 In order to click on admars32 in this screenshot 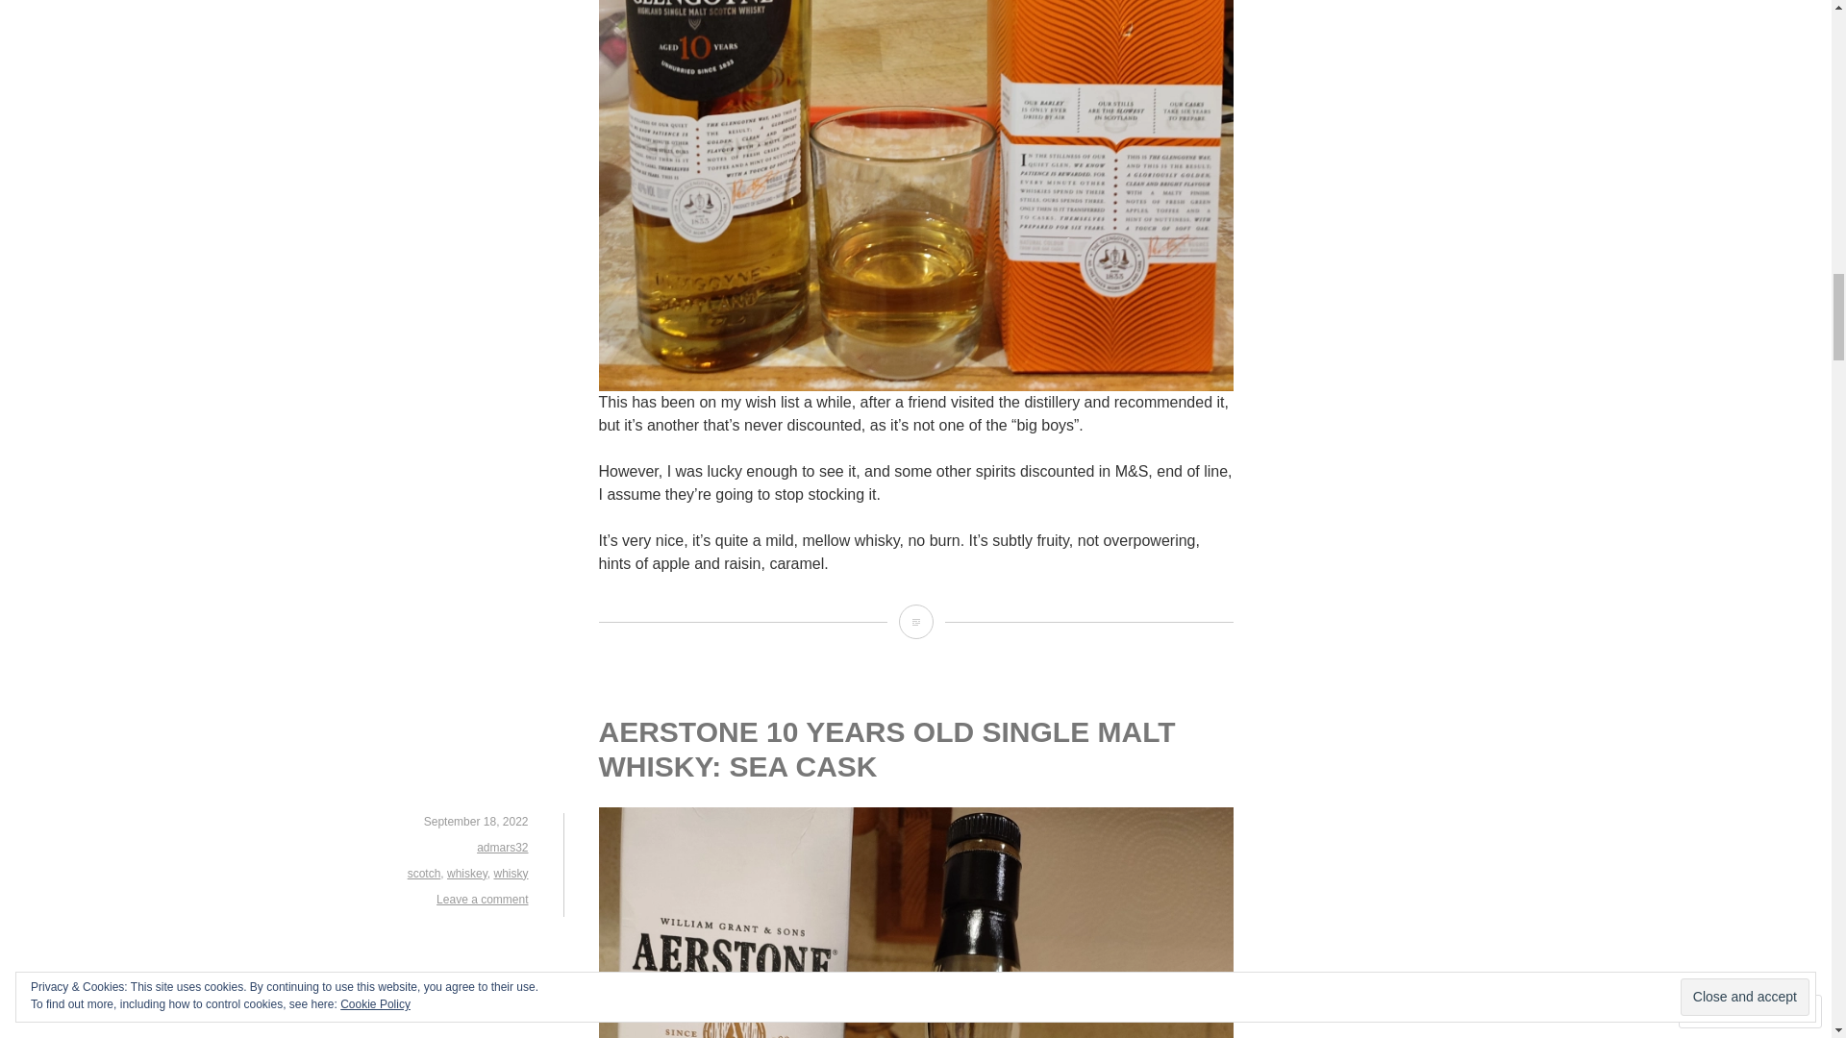, I will do `click(502, 847)`.